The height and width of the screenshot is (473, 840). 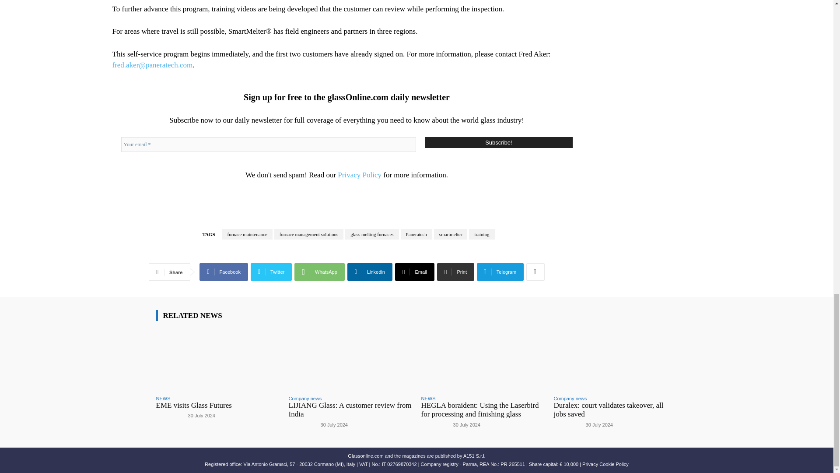 What do you see at coordinates (498, 143) in the screenshot?
I see `Subscribe!` at bounding box center [498, 143].